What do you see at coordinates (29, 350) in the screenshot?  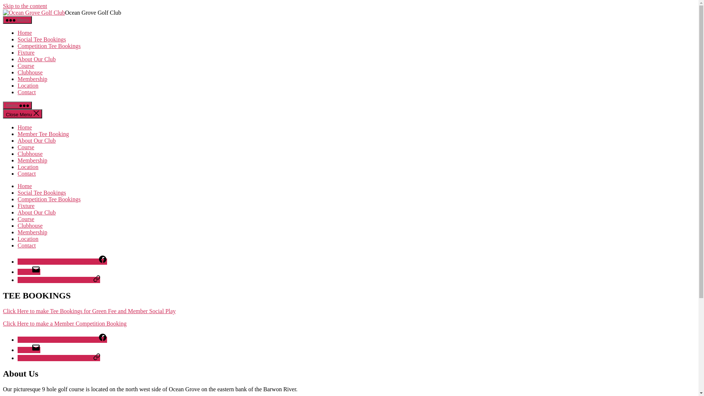 I see `Email` at bounding box center [29, 350].